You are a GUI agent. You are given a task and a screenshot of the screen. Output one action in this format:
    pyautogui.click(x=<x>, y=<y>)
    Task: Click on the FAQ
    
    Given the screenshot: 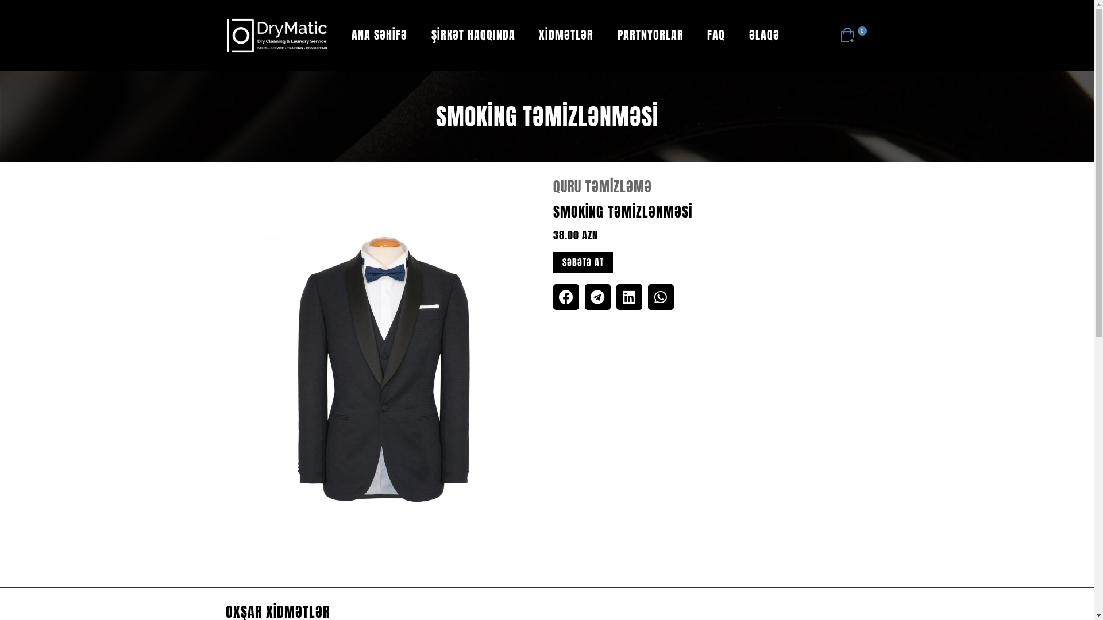 What is the action you would take?
    pyautogui.click(x=717, y=35)
    